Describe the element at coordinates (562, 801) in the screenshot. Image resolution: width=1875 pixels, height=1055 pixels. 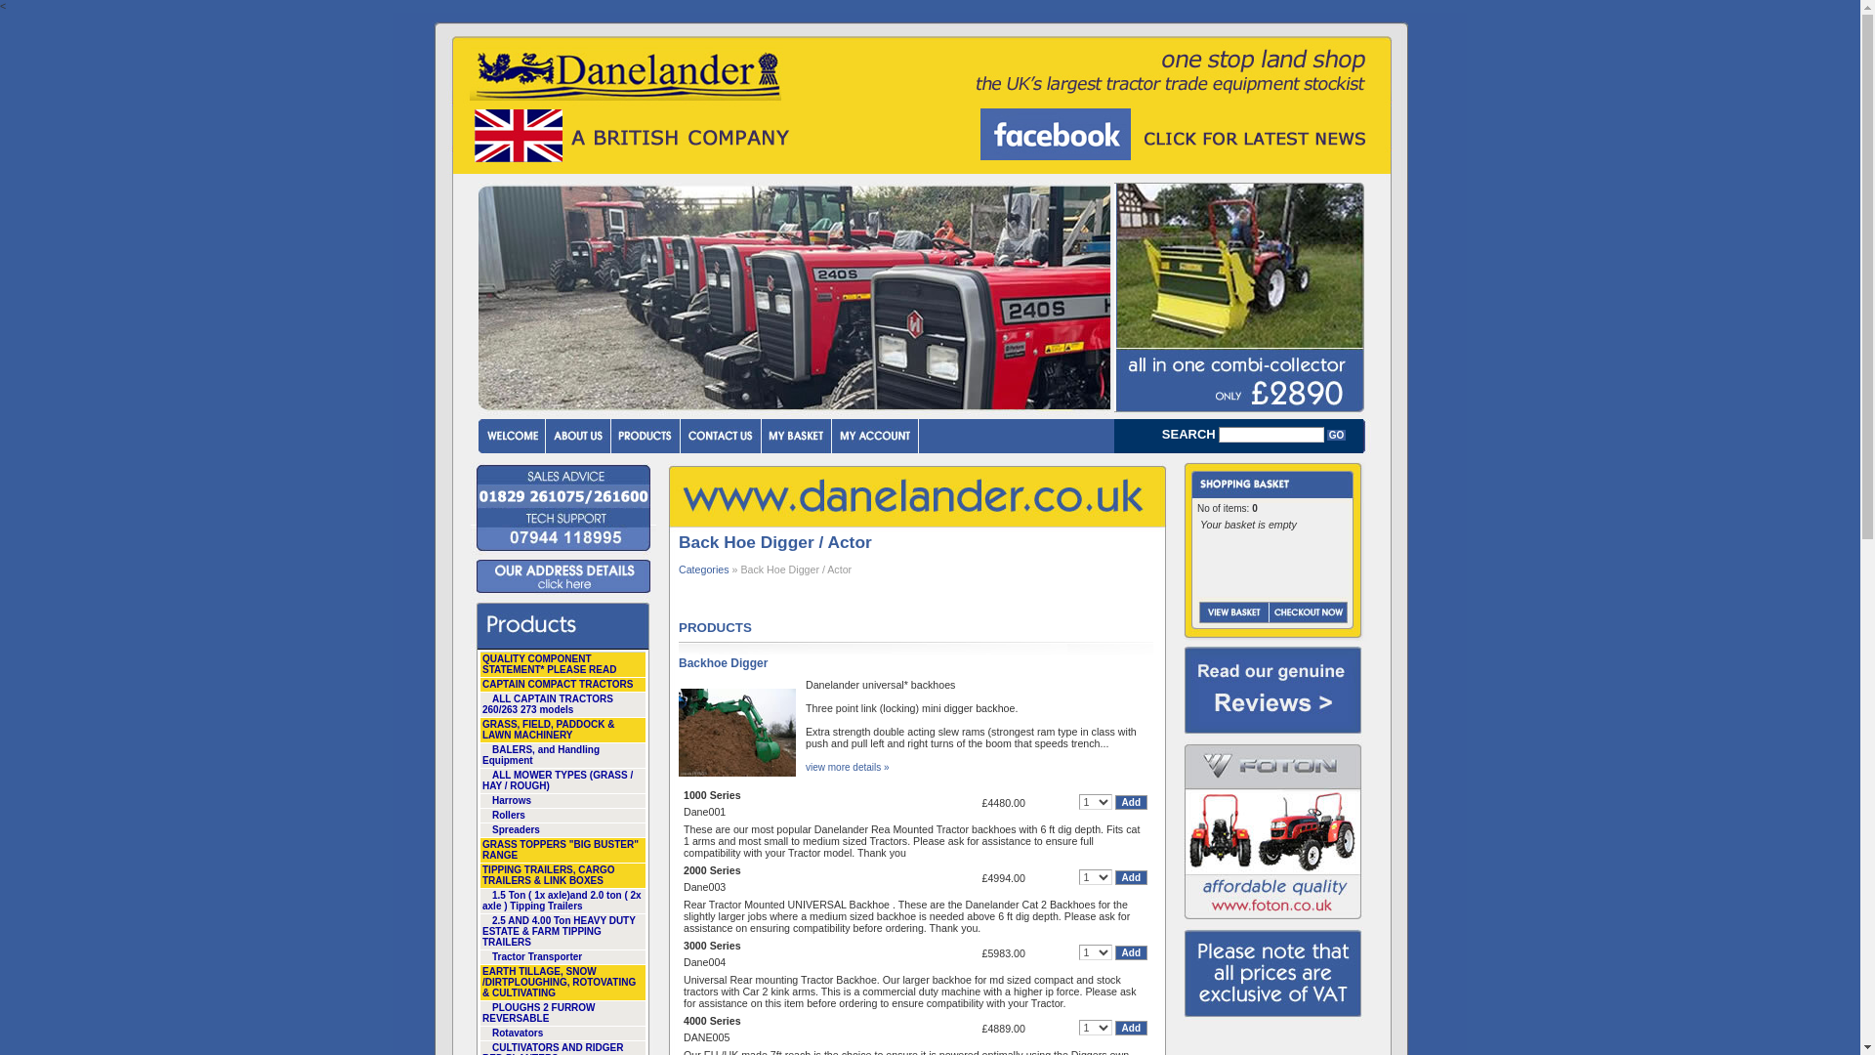
I see `Harrows` at that location.